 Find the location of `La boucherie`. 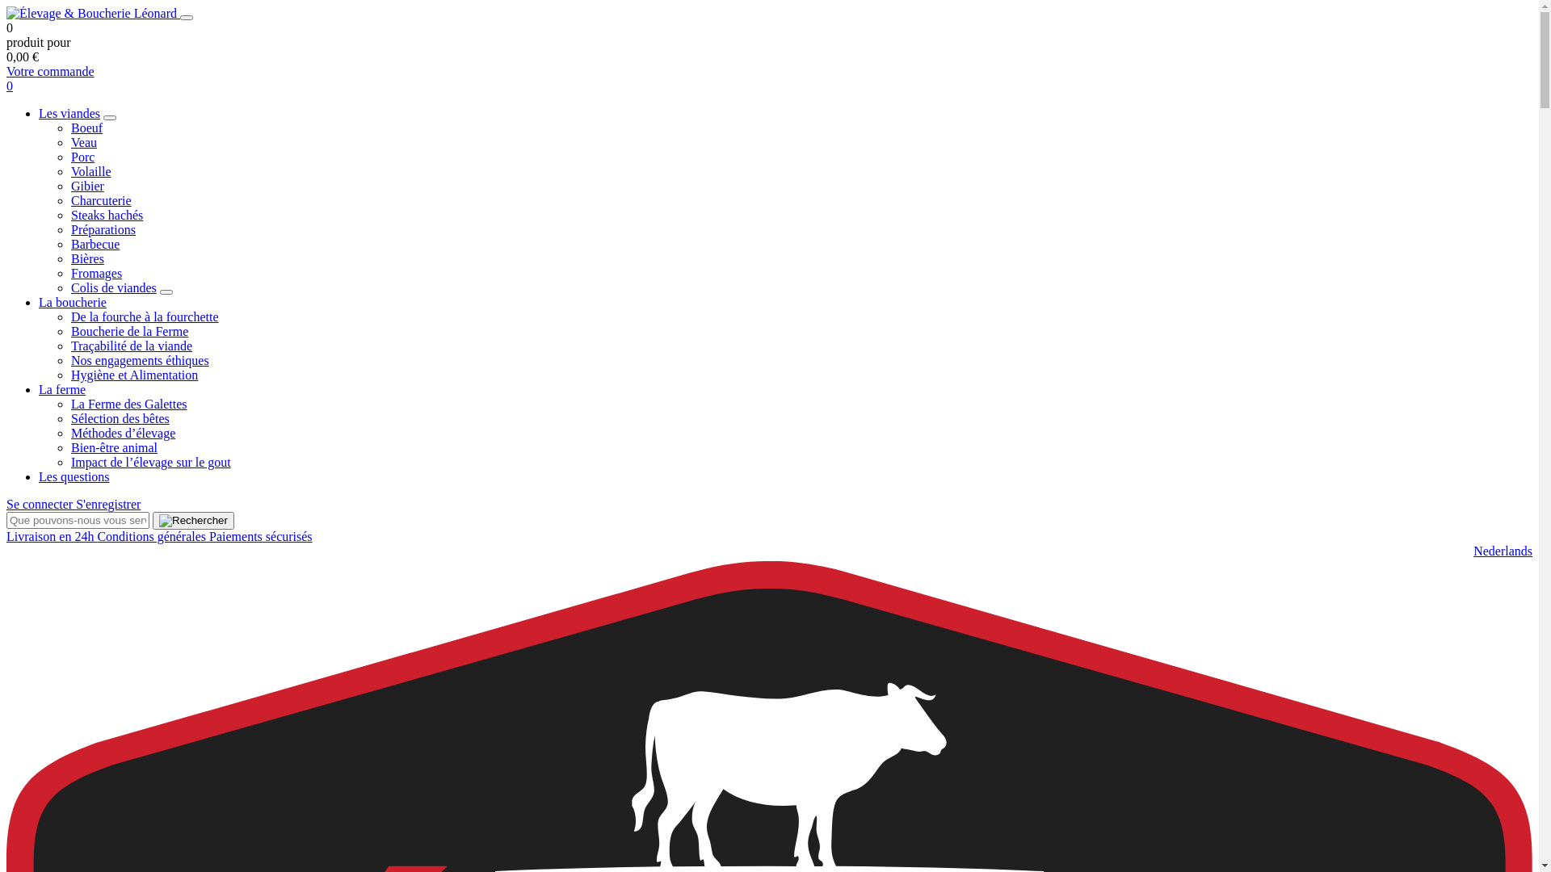

La boucherie is located at coordinates (73, 302).